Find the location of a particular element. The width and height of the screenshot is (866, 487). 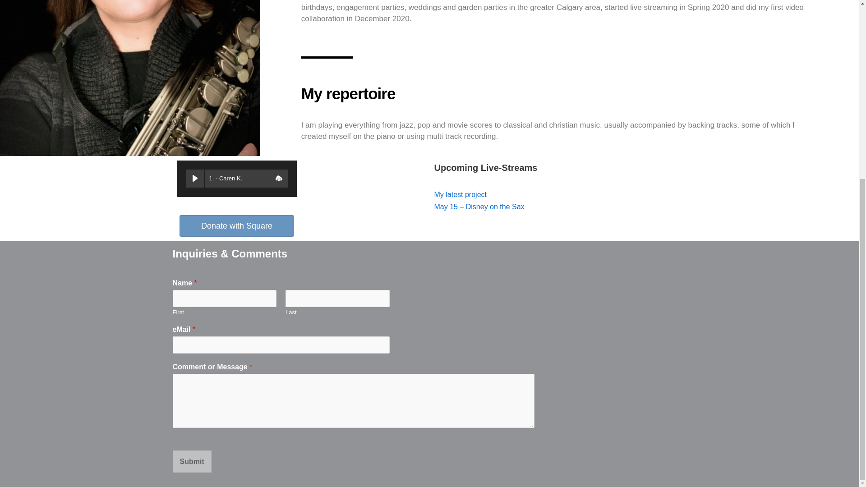

Download this track is located at coordinates (278, 178).